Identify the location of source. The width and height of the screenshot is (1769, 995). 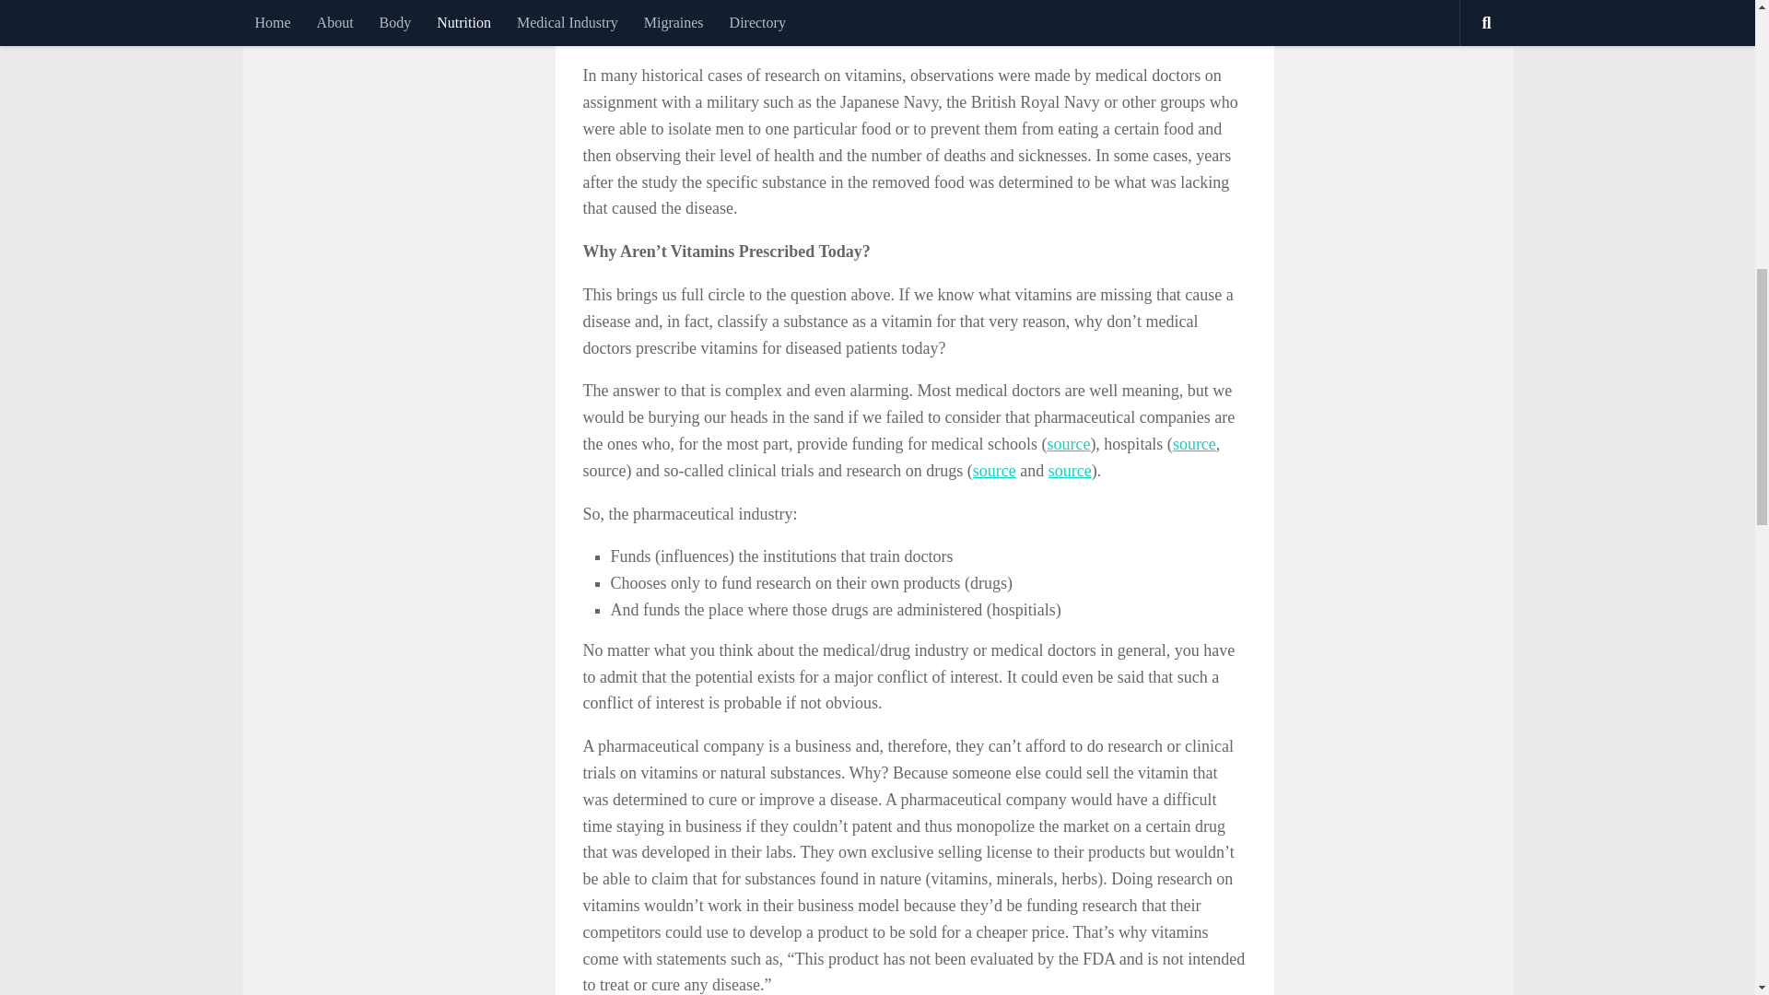
(1068, 444).